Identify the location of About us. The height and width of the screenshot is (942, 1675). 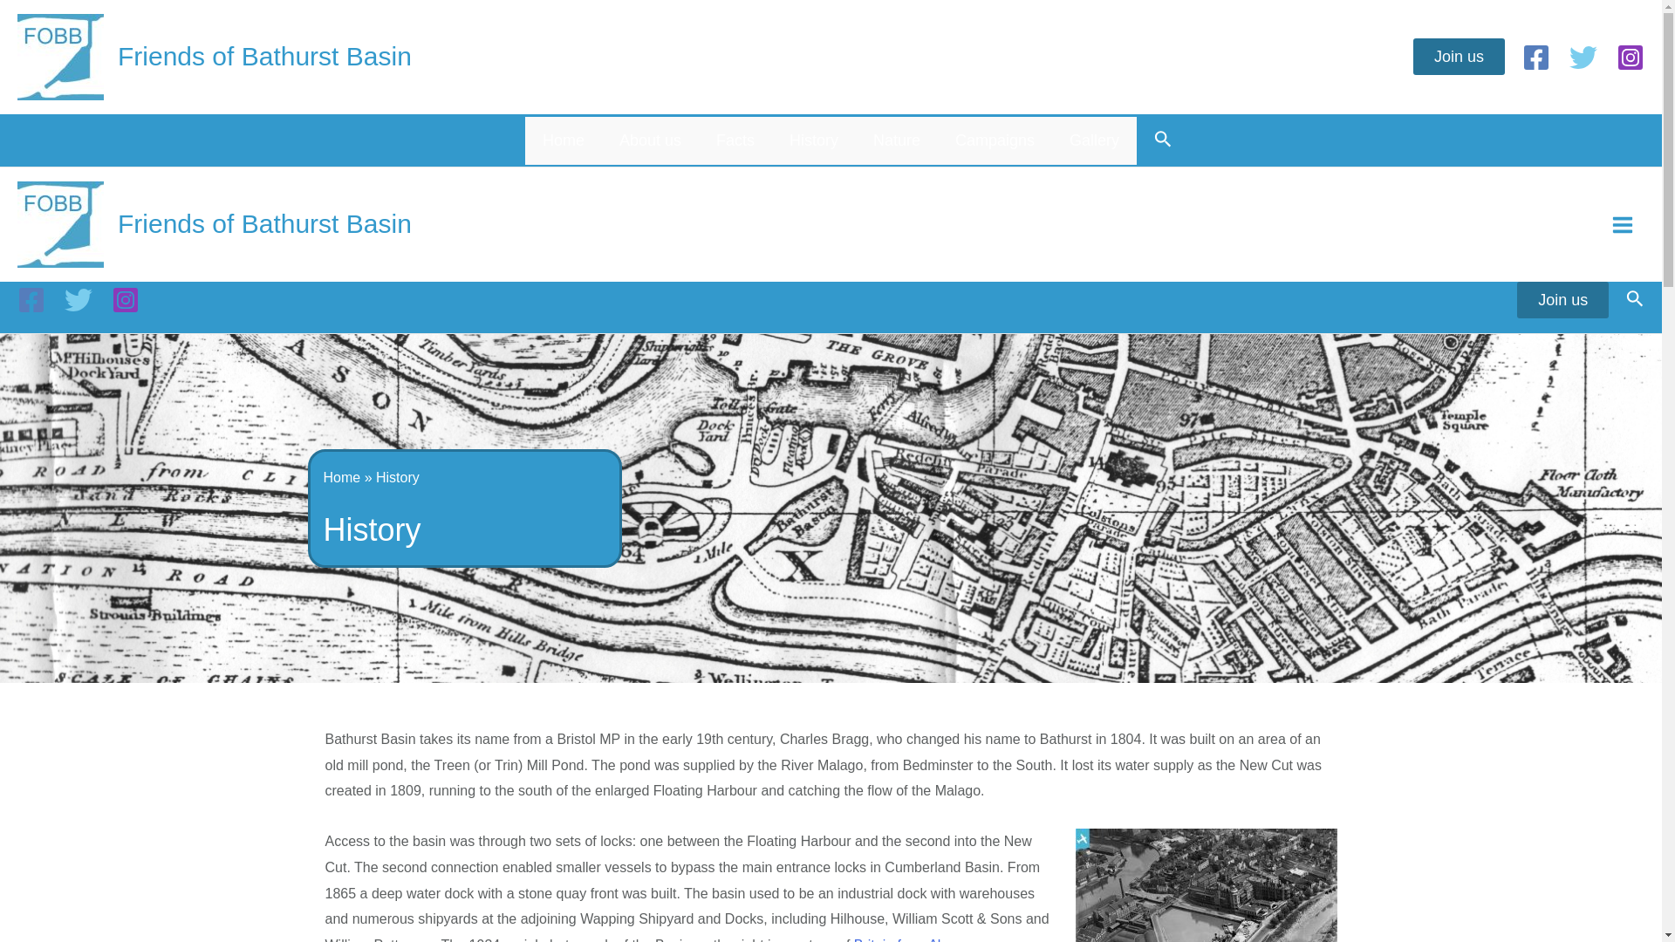
(649, 140).